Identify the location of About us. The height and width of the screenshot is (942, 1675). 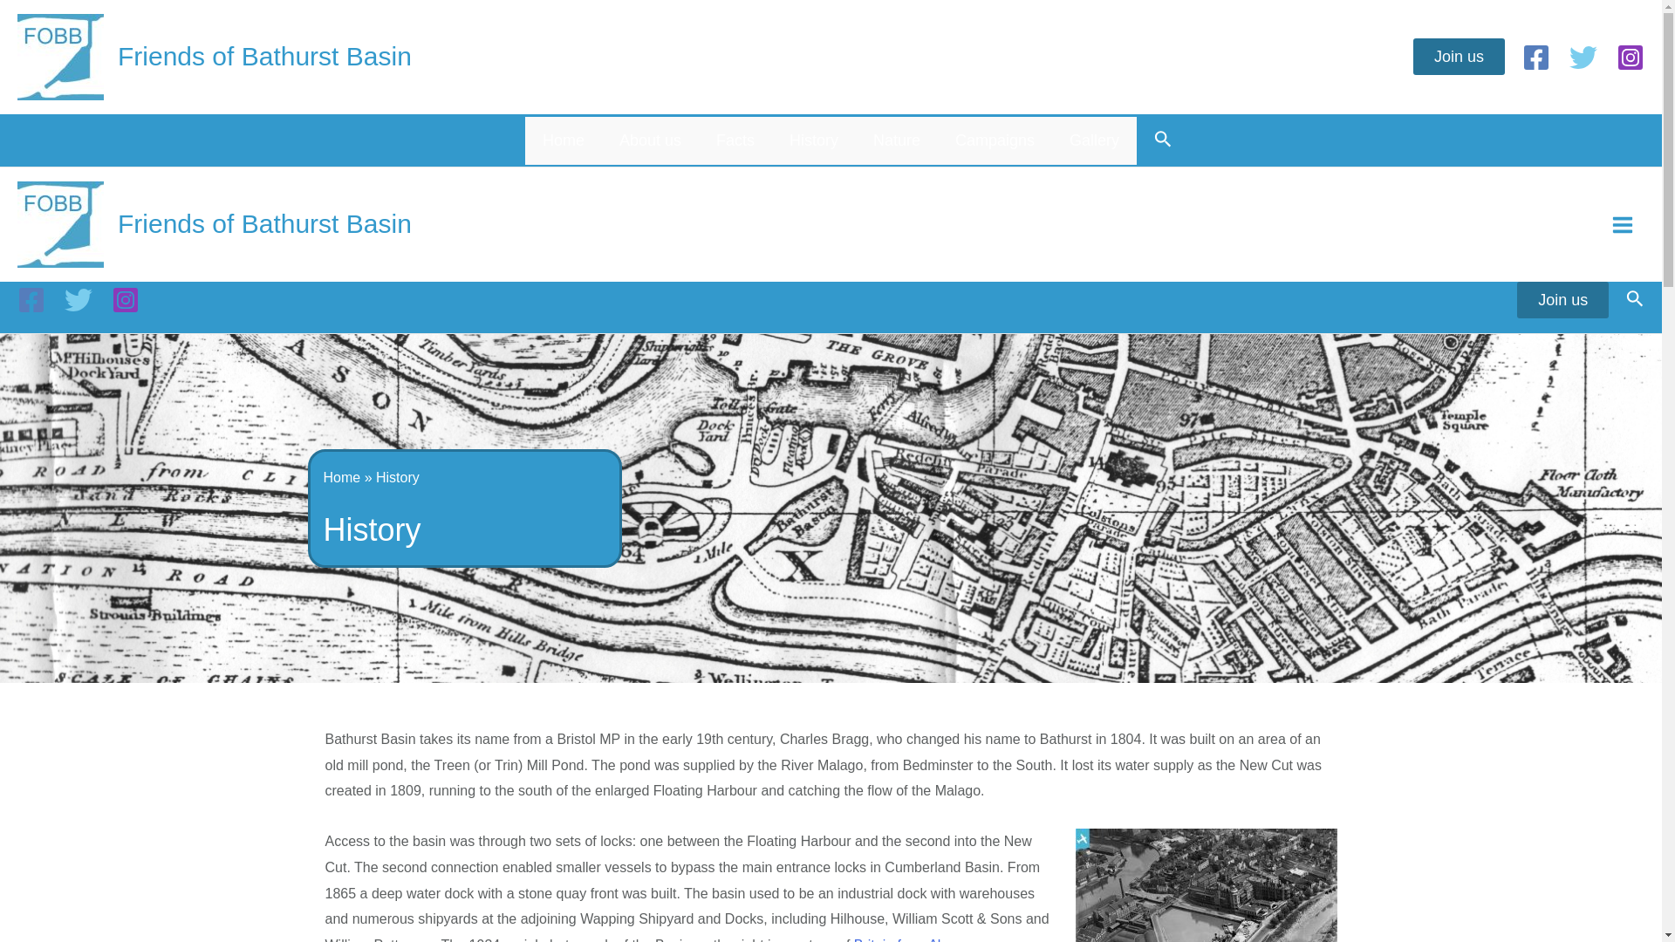
(649, 140).